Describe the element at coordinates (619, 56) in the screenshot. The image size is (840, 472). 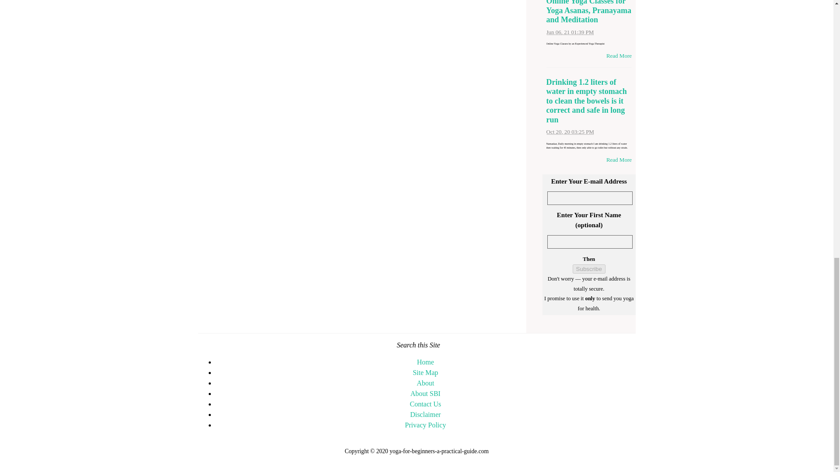
I see `Read More` at that location.